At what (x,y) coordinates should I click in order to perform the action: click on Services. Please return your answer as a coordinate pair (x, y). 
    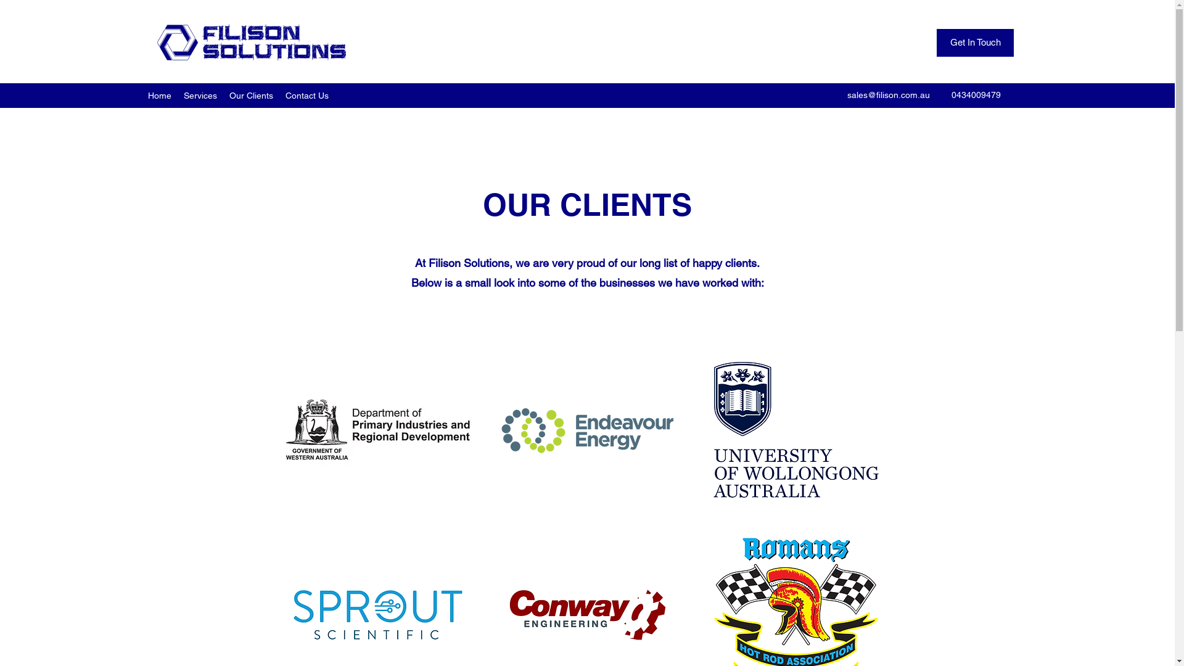
    Looking at the image, I should click on (200, 96).